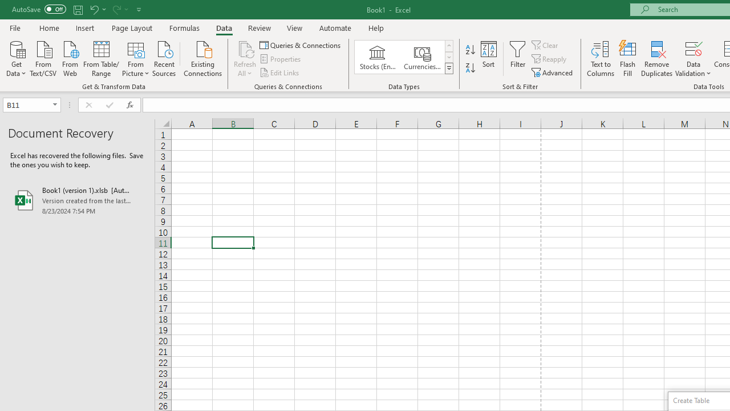  Describe the element at coordinates (448, 46) in the screenshot. I see `Row up` at that location.